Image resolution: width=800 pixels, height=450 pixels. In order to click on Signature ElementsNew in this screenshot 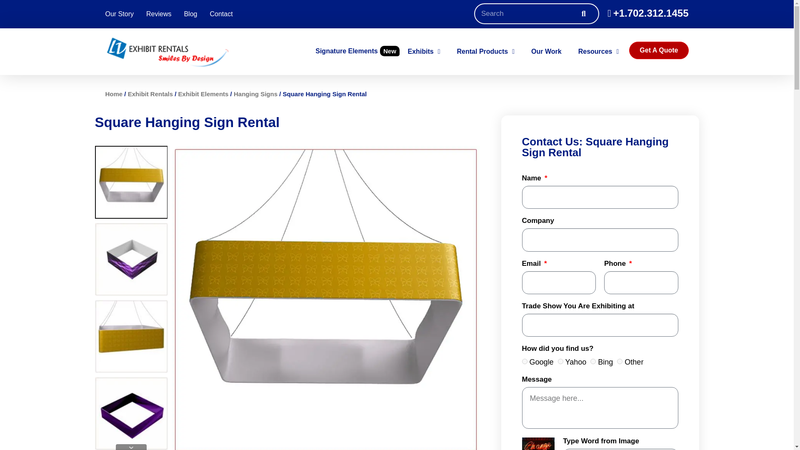, I will do `click(357, 51)`.